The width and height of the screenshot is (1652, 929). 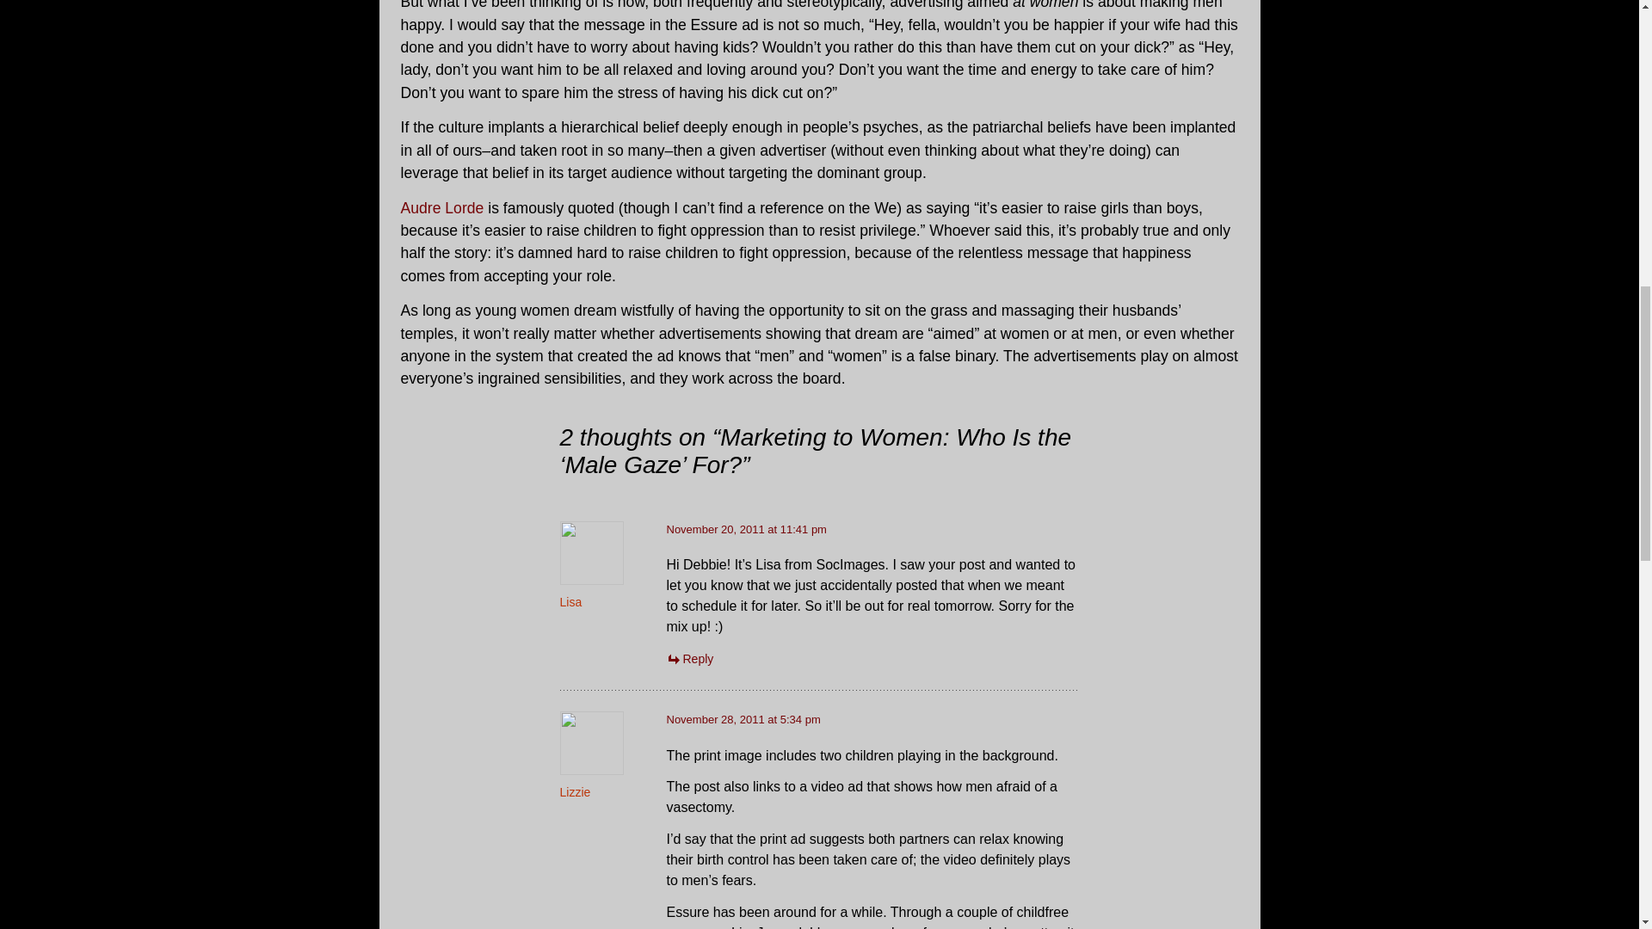 I want to click on November 28, 2011 at 5:34 pm, so click(x=742, y=719).